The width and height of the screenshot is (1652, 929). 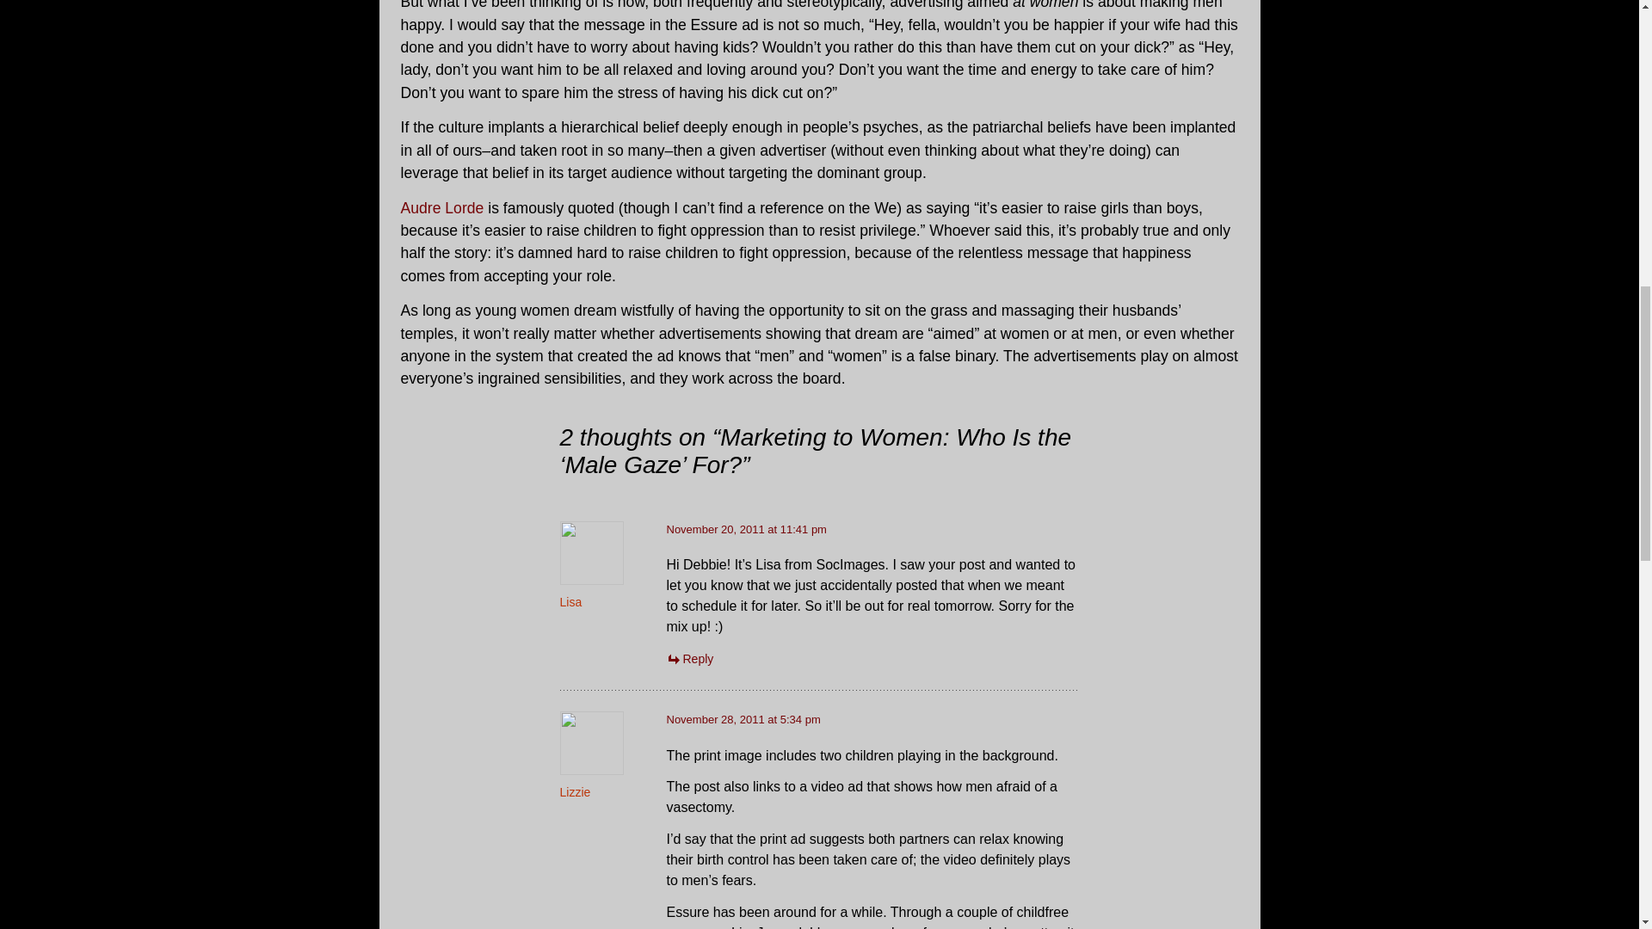 I want to click on November 28, 2011 at 5:34 pm, so click(x=742, y=719).